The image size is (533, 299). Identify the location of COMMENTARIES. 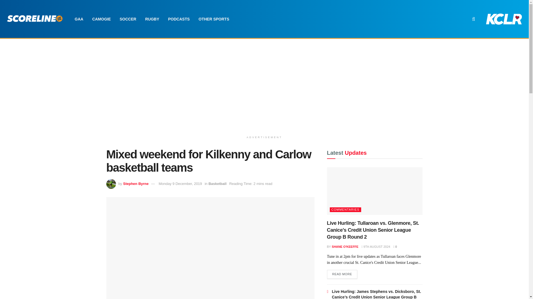
(345, 210).